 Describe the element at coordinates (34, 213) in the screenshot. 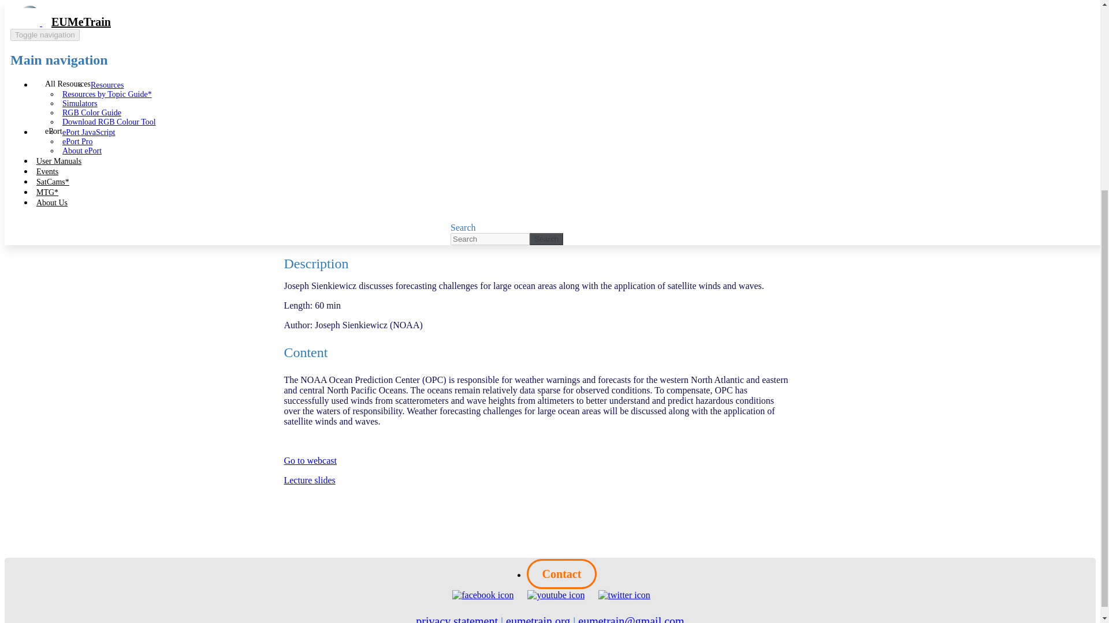

I see `Marine` at that location.